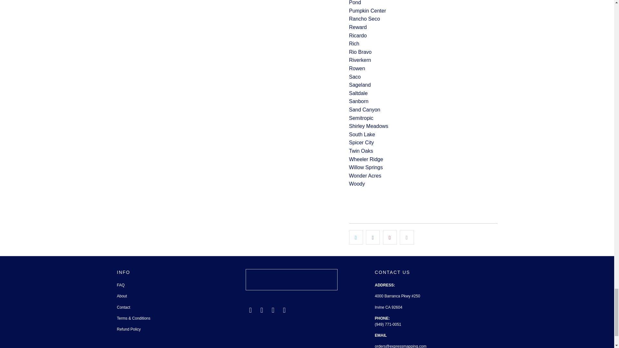  Describe the element at coordinates (373, 237) in the screenshot. I see `Share this on Facebook` at that location.